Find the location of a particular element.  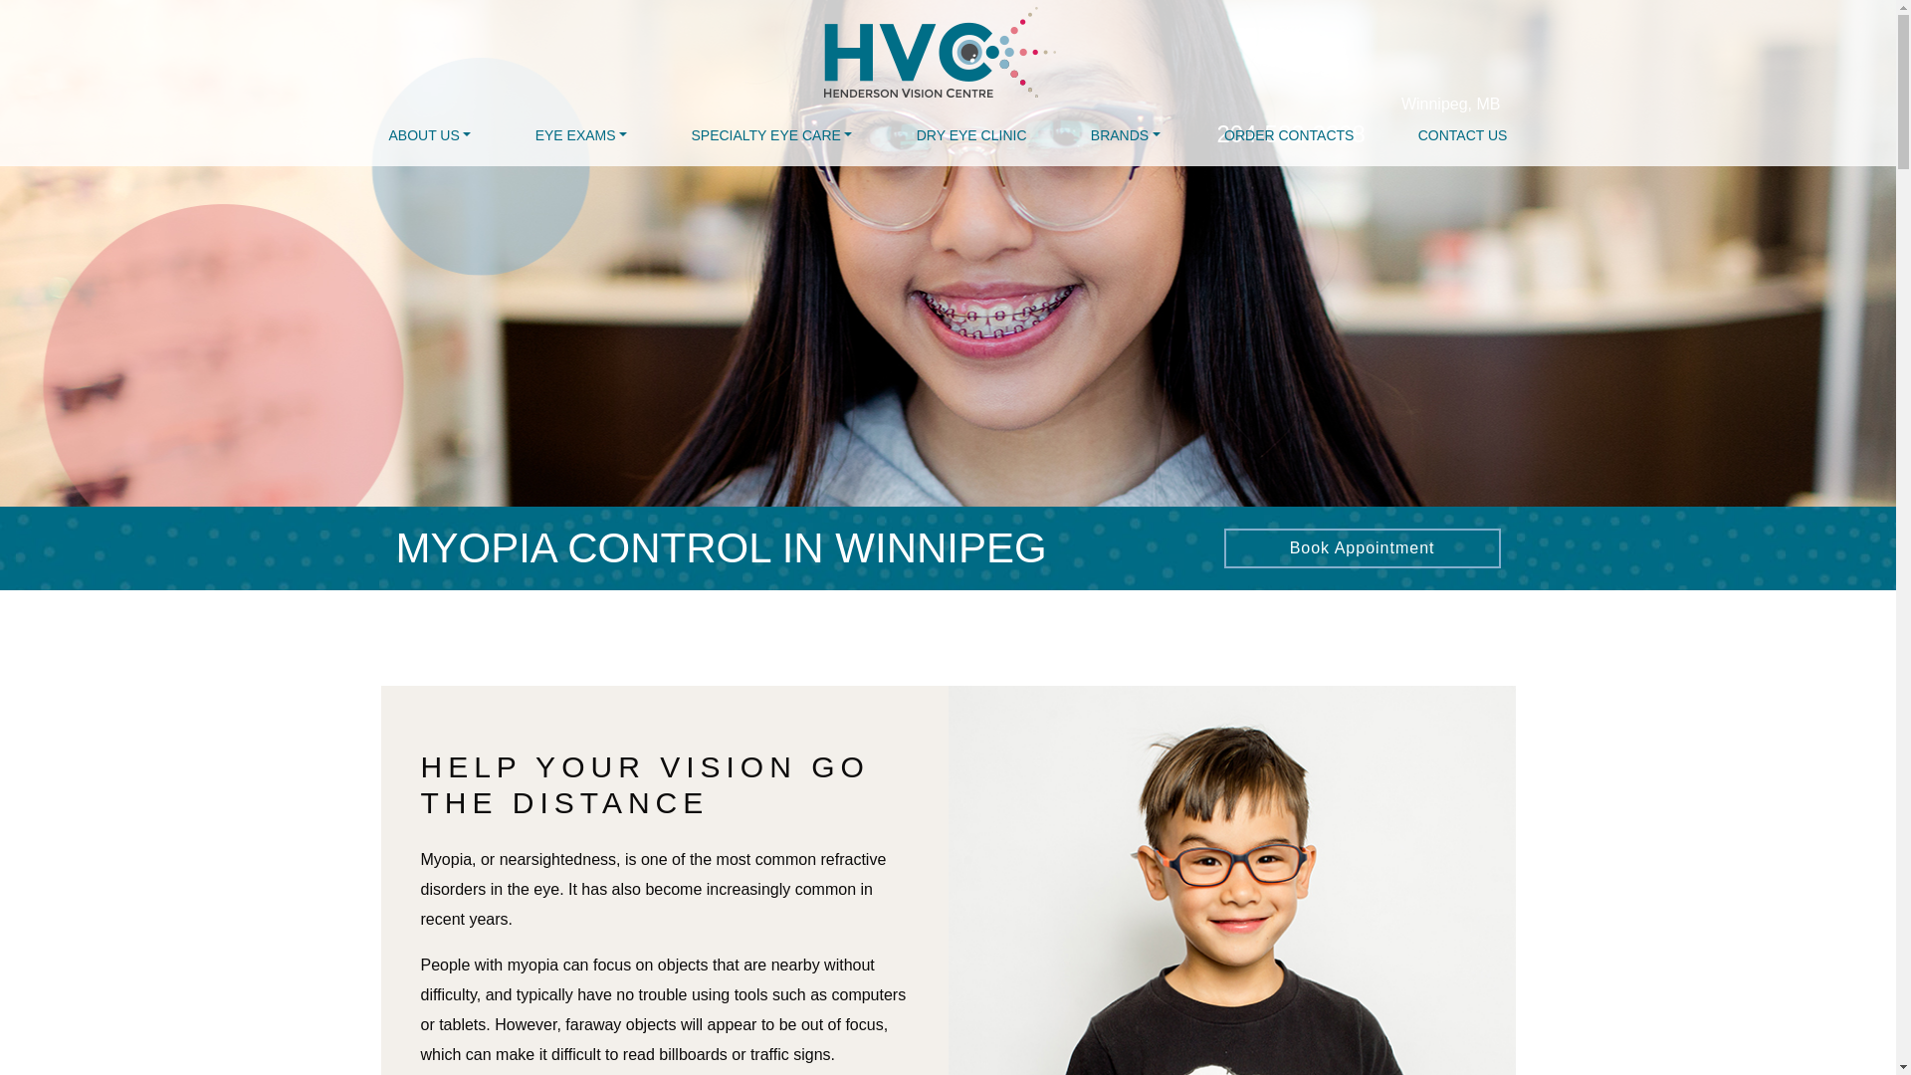

SPECIALTY EYE CARE is located at coordinates (770, 135).